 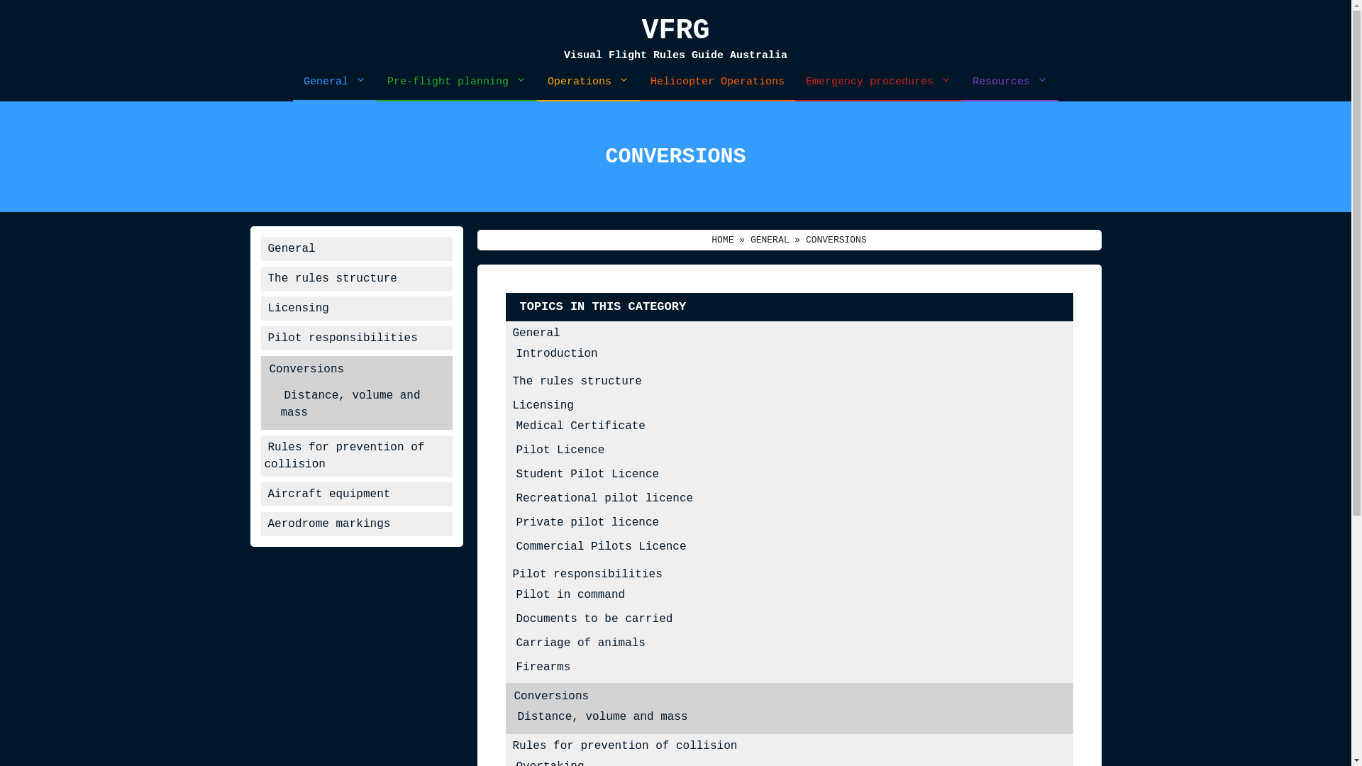 What do you see at coordinates (344, 455) in the screenshot?
I see `Rules for prevention of collision` at bounding box center [344, 455].